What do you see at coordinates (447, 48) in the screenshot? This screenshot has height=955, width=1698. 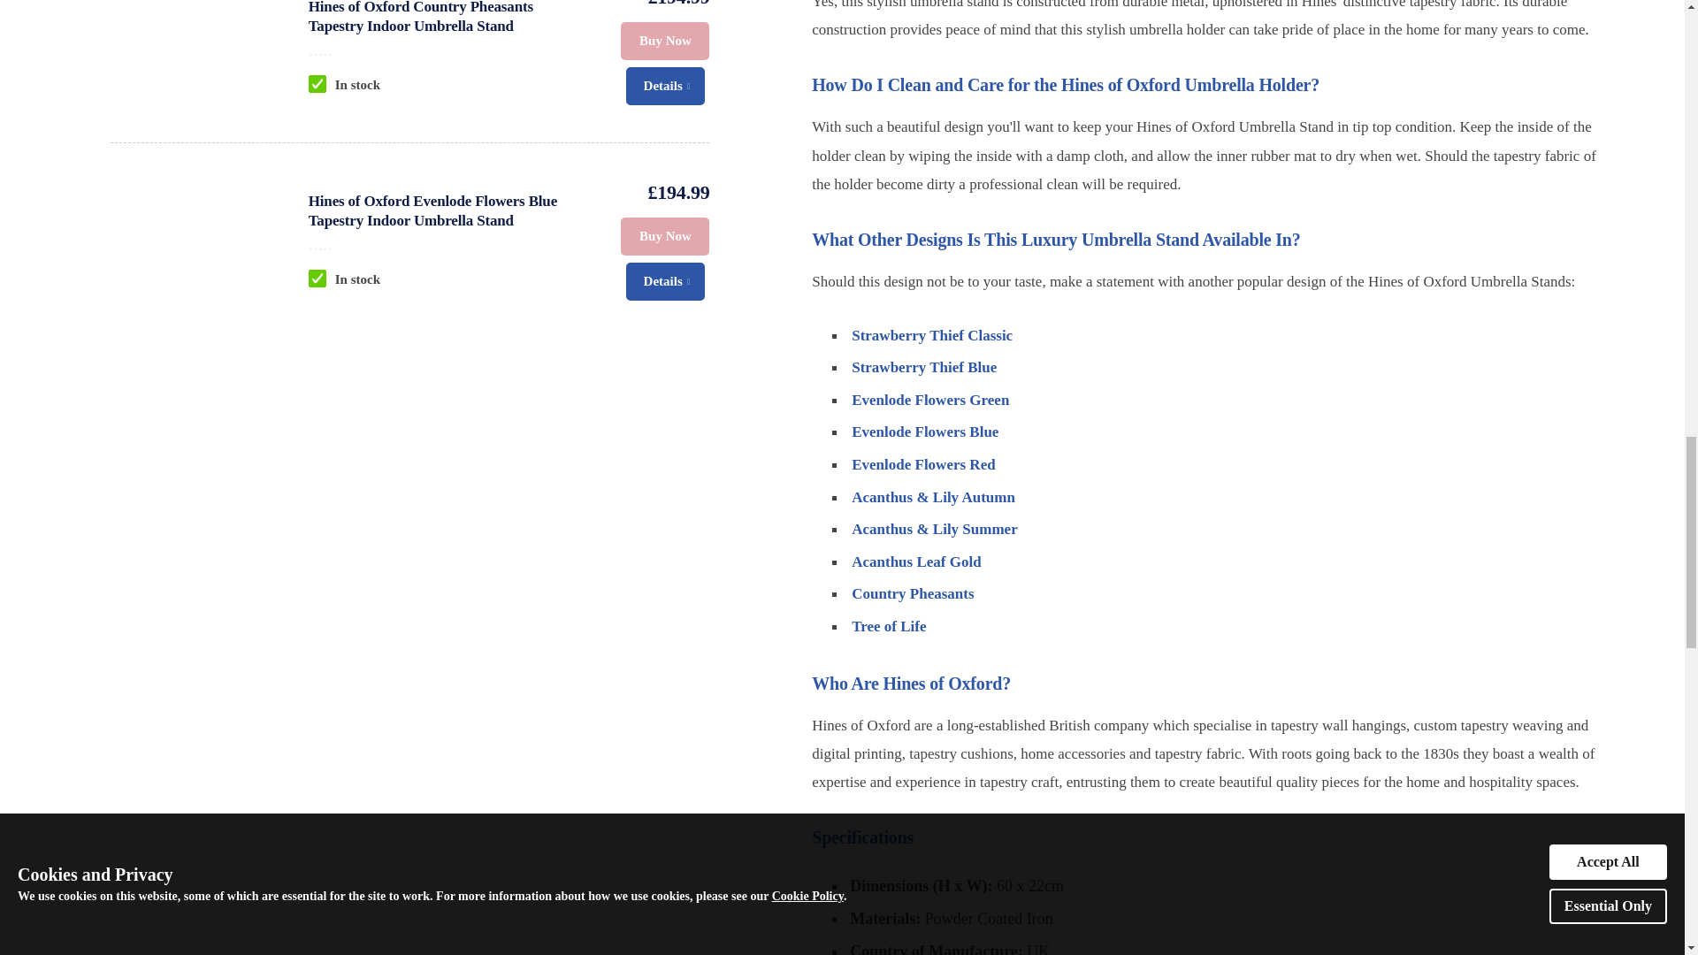 I see `Not yet reviewed` at bounding box center [447, 48].